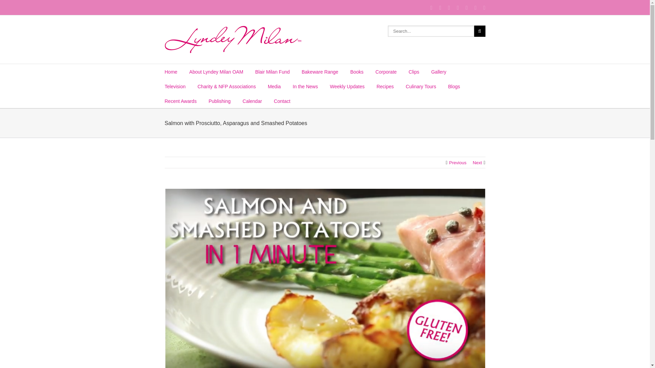 Image resolution: width=655 pixels, height=368 pixels. I want to click on Recipes, so click(385, 86).